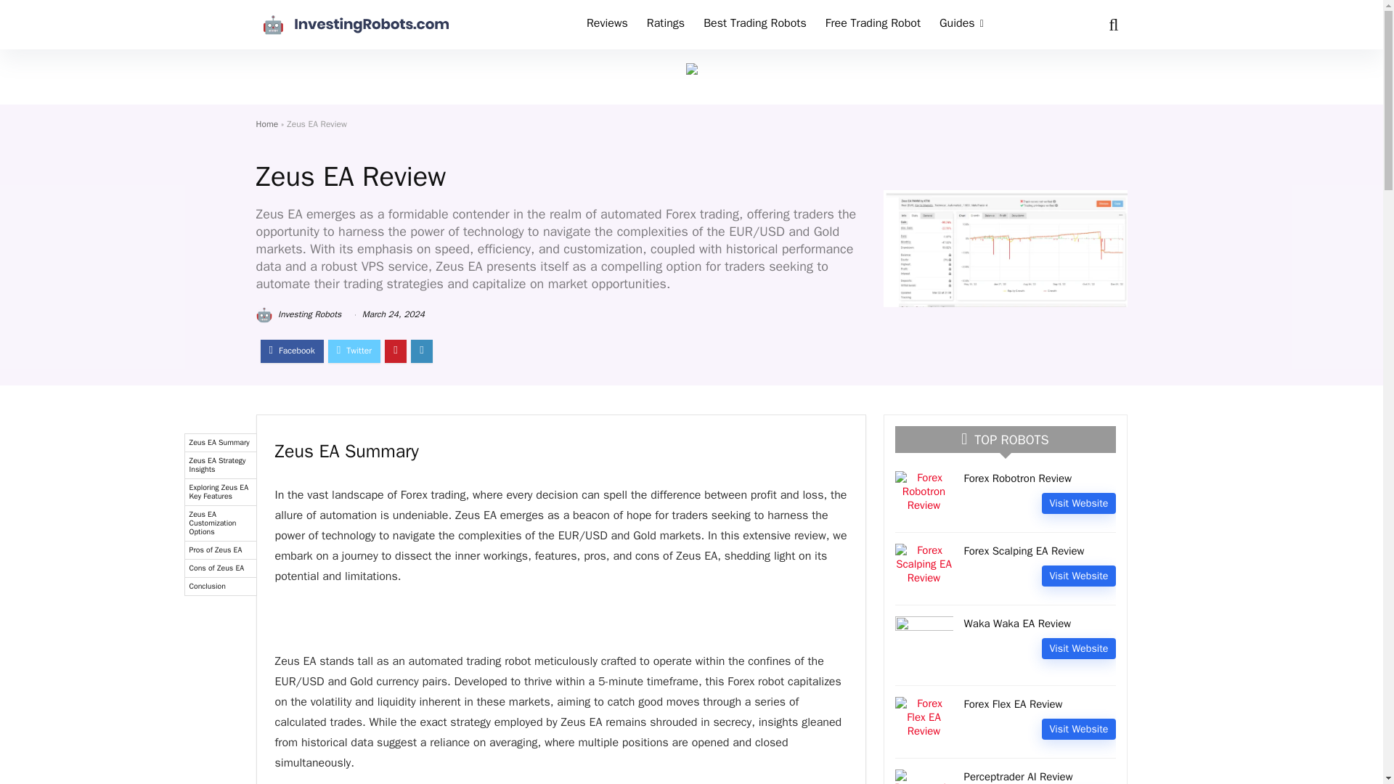  Describe the element at coordinates (219, 523) in the screenshot. I see `Zeus EA Customization Options` at that location.